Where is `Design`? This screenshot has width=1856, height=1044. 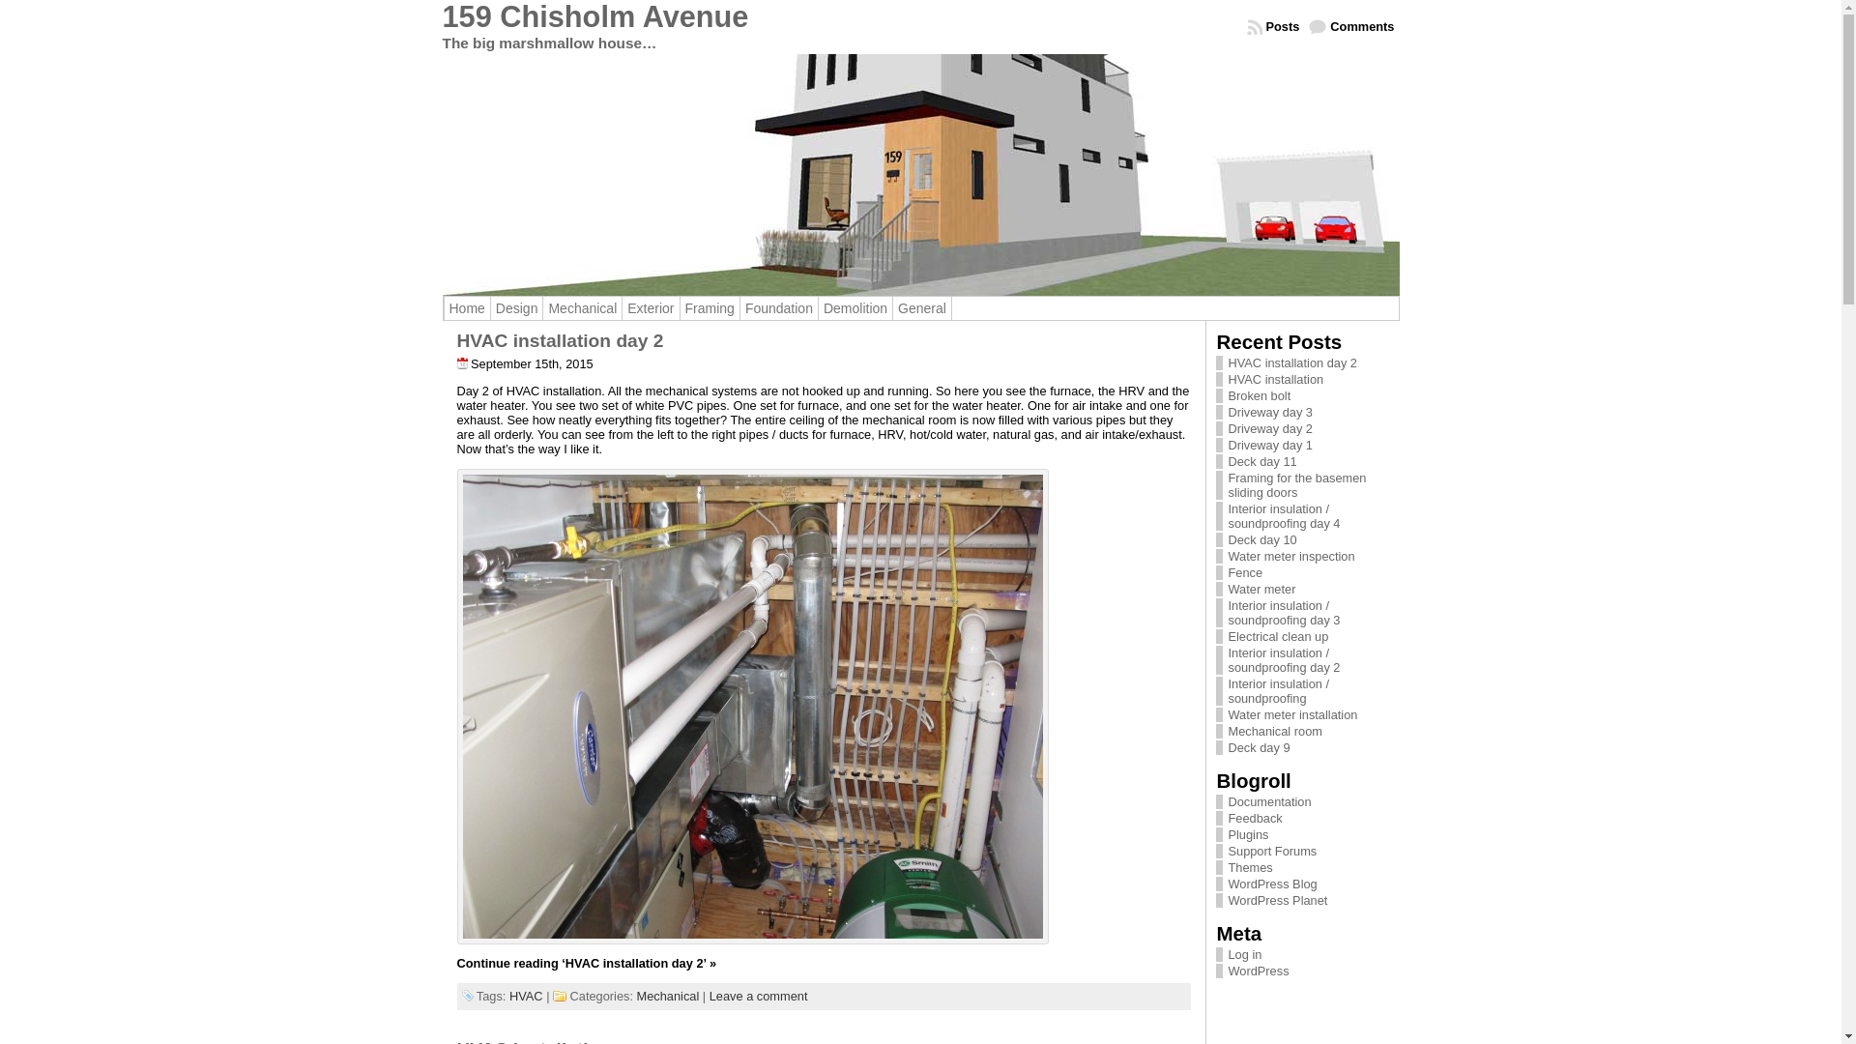
Design is located at coordinates (516, 308).